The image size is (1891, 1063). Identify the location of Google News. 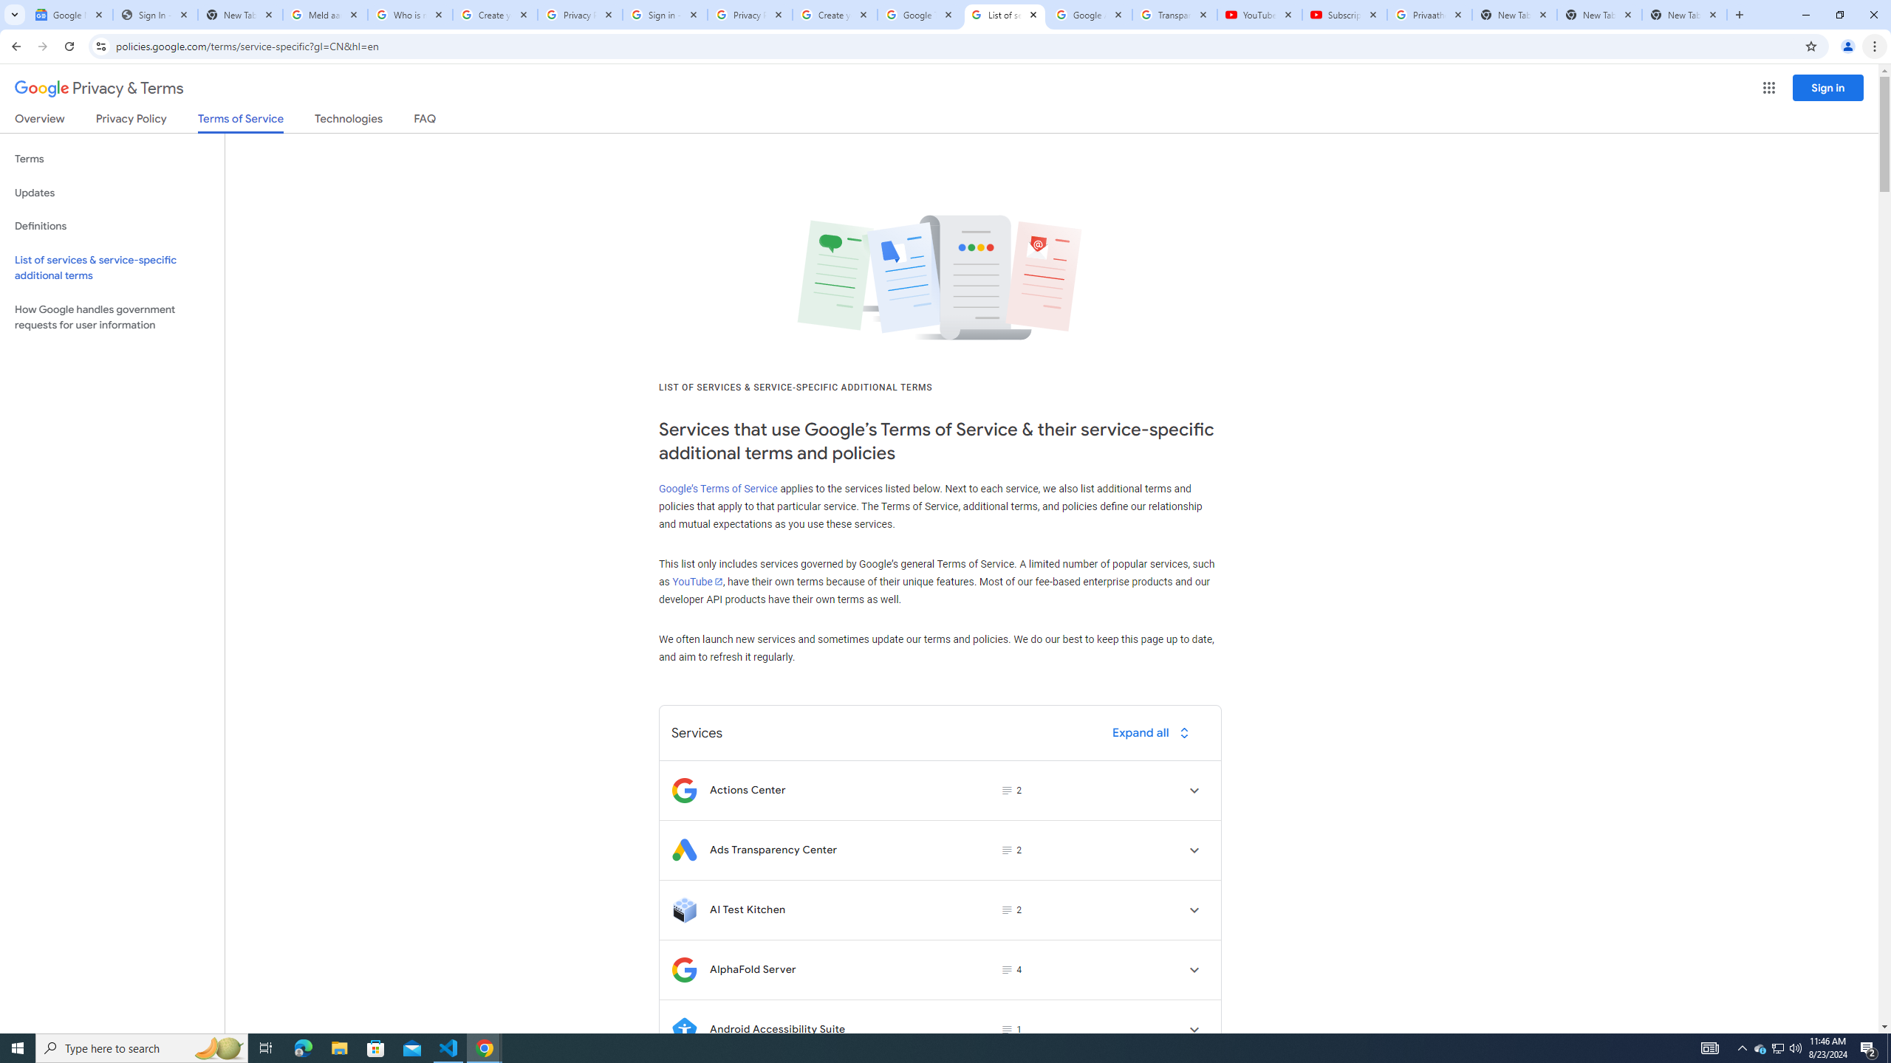
(69, 15).